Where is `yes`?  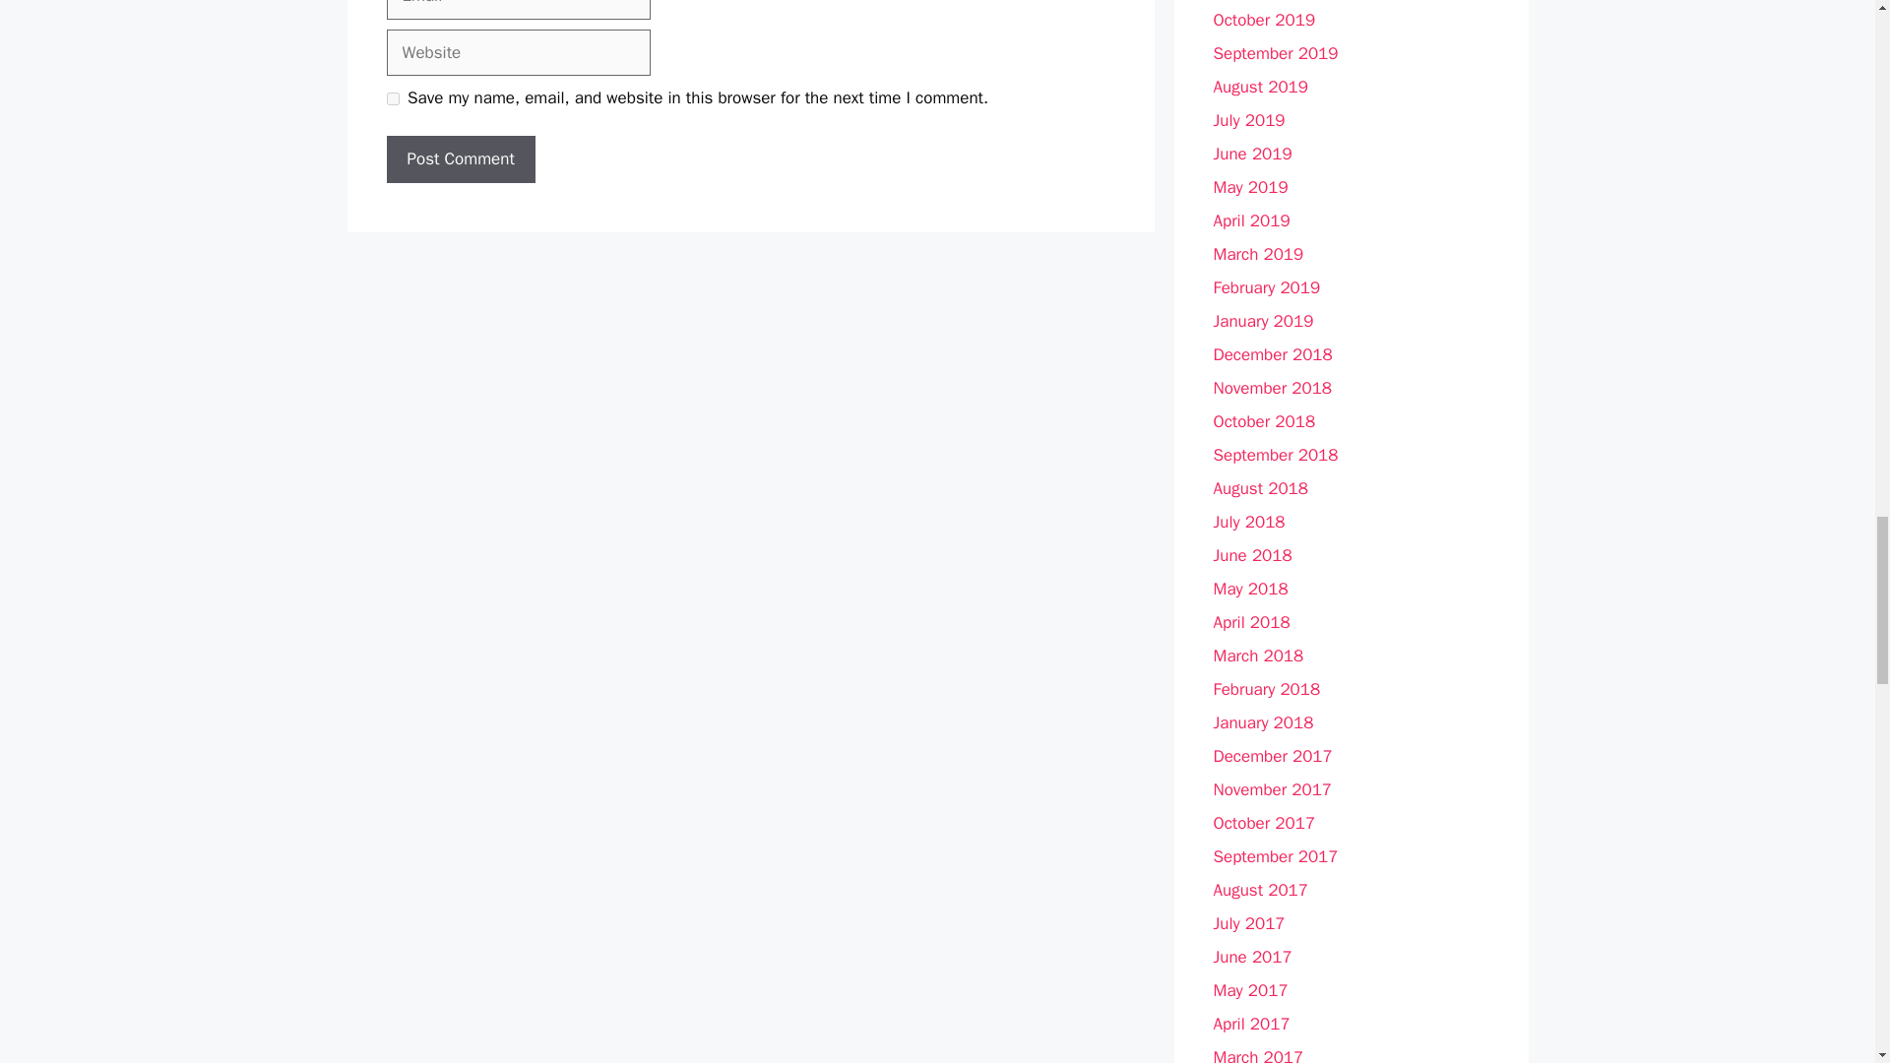
yes is located at coordinates (392, 98).